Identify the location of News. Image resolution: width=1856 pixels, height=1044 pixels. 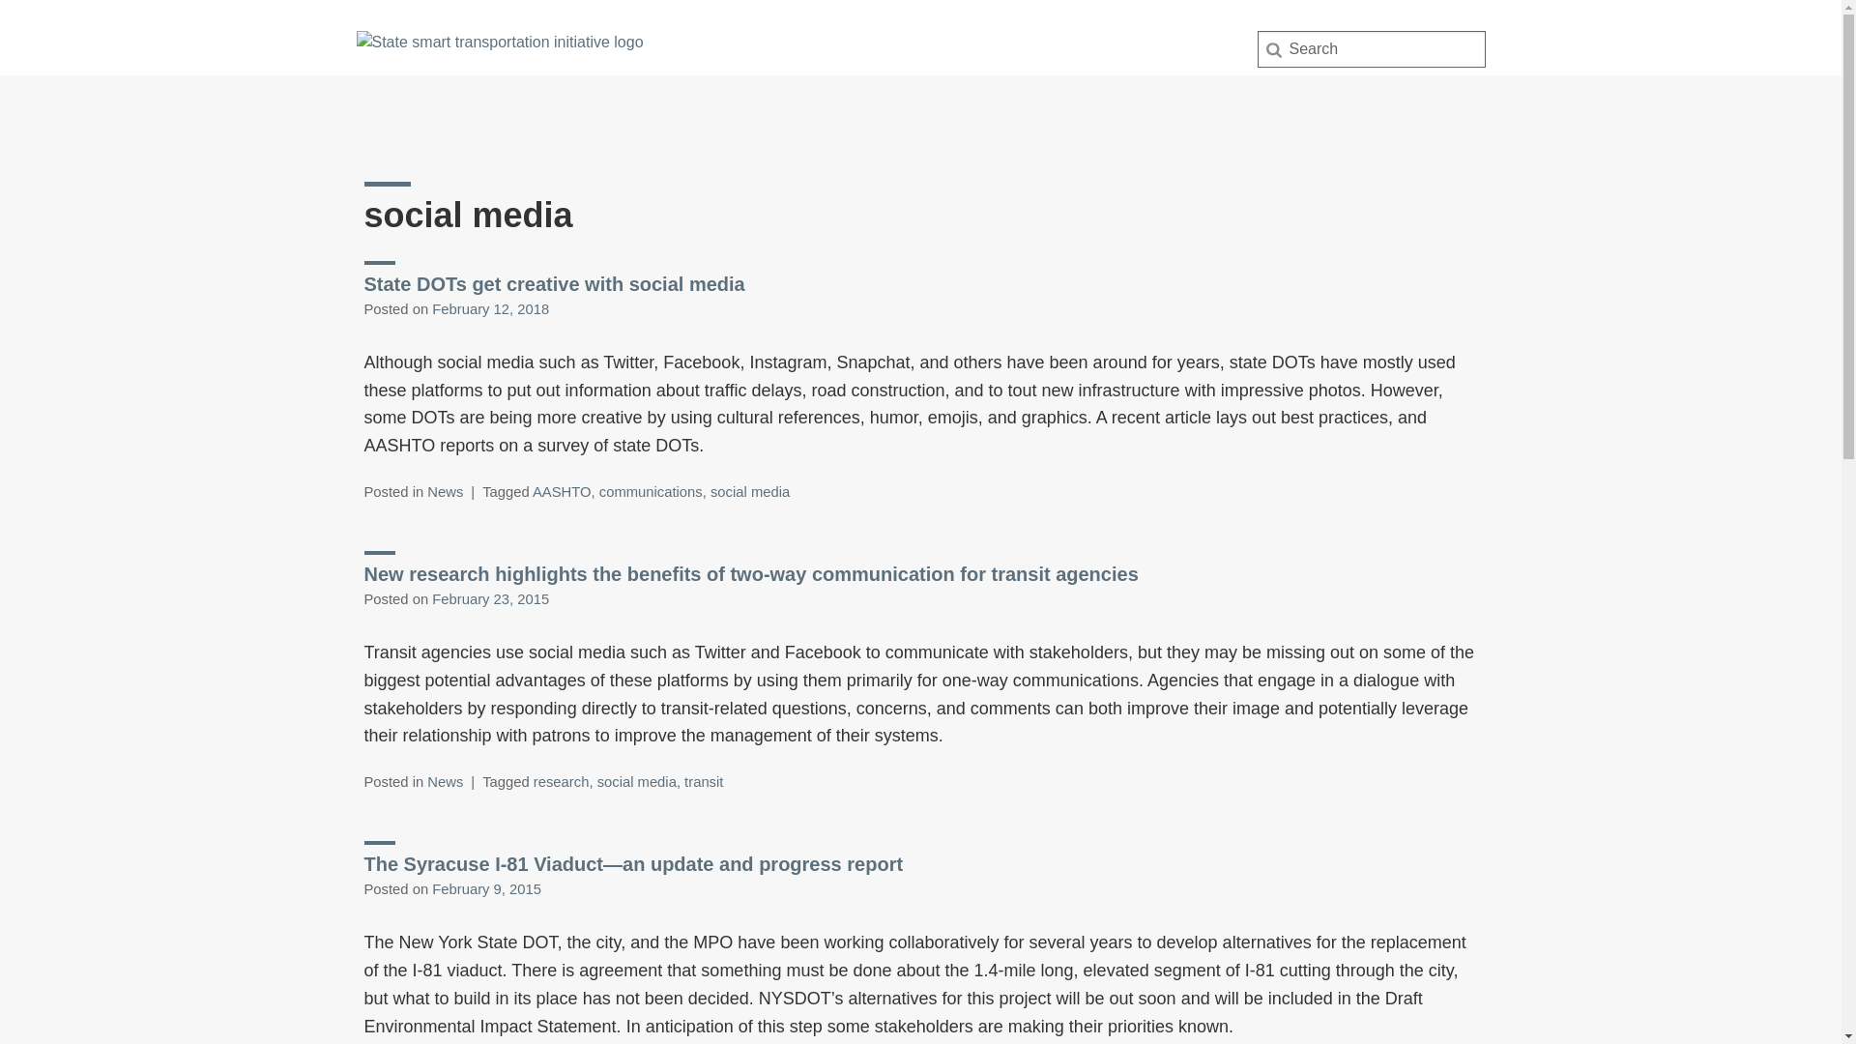
(445, 492).